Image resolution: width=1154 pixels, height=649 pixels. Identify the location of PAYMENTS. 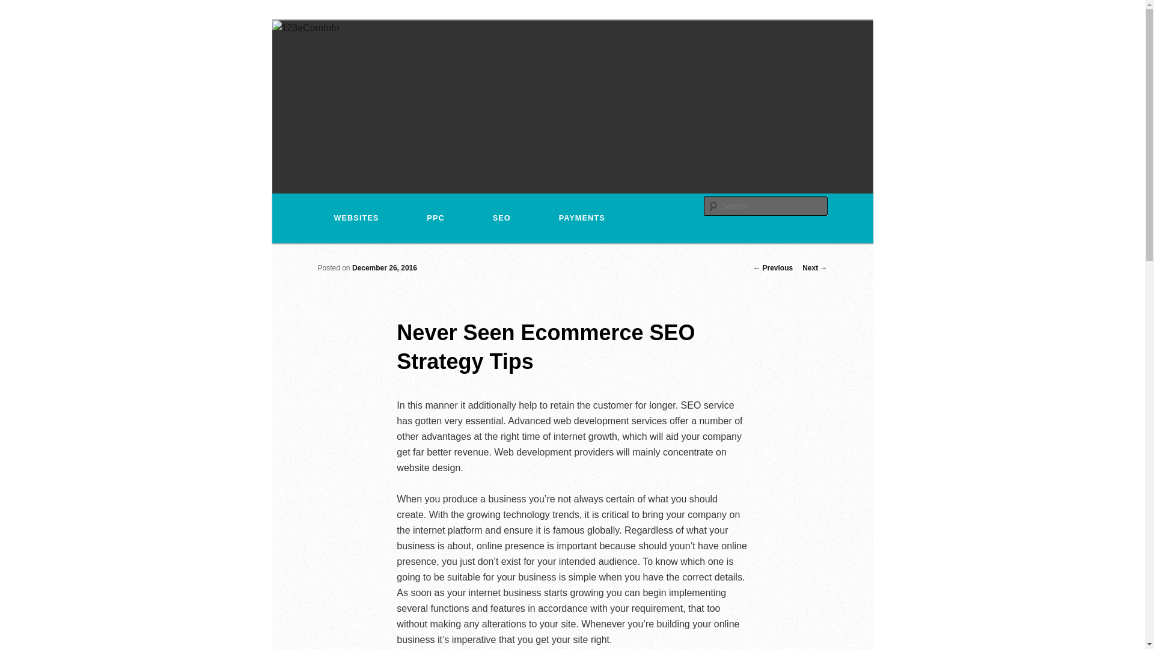
(582, 219).